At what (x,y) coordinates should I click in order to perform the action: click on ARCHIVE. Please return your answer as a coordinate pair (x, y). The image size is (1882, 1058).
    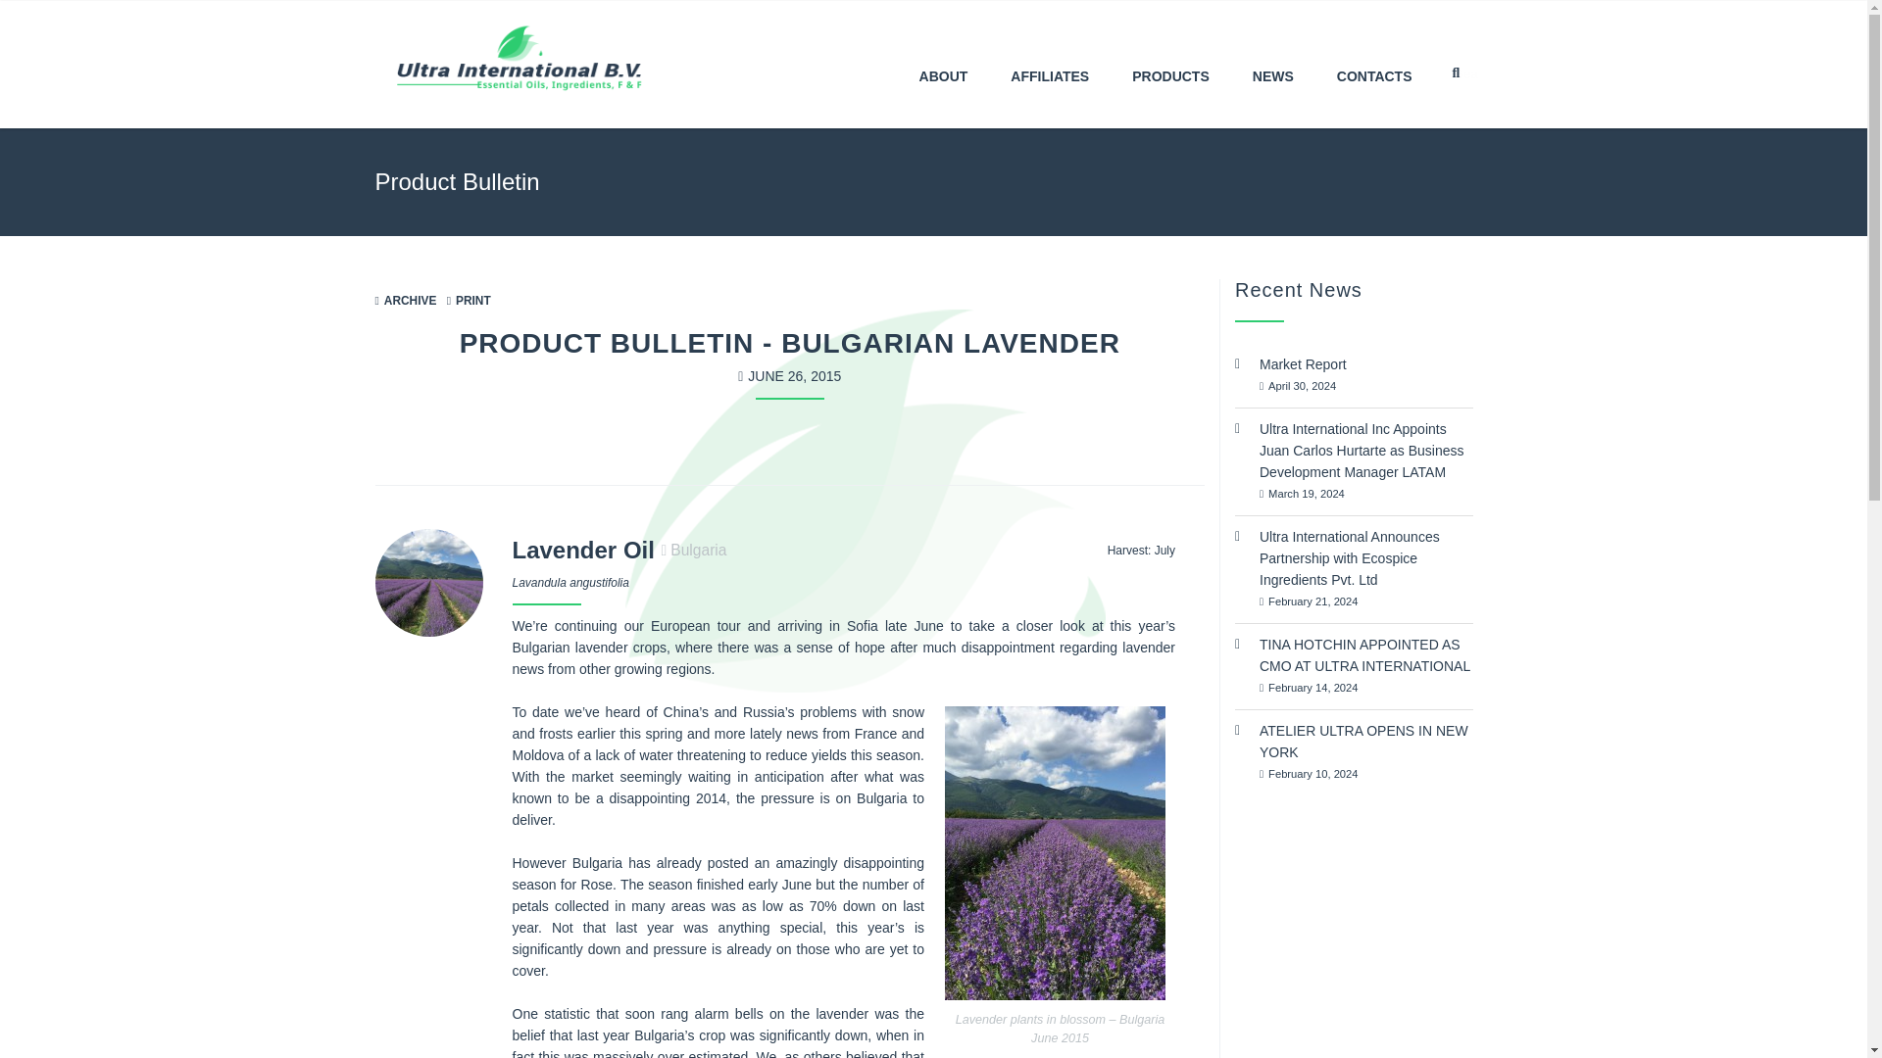
    Looking at the image, I should click on (406, 301).